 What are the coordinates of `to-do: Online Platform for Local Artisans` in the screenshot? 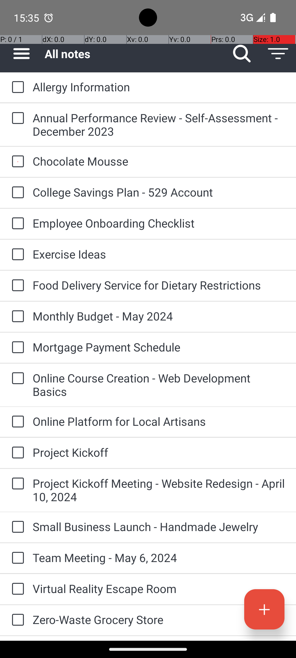 It's located at (16, 422).